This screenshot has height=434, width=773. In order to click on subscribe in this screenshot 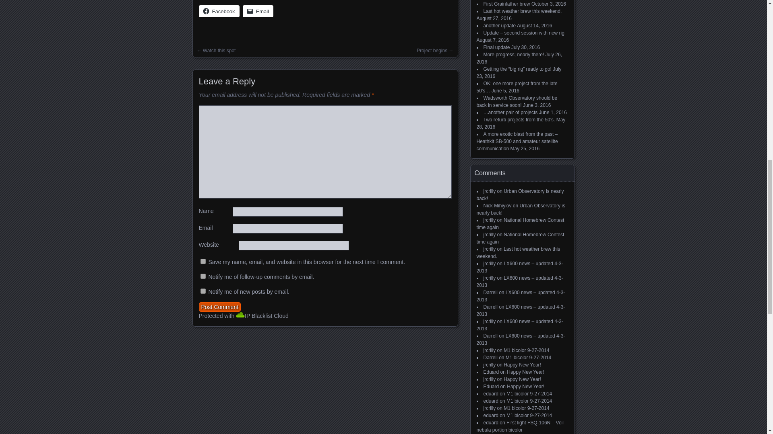, I will do `click(203, 276)`.